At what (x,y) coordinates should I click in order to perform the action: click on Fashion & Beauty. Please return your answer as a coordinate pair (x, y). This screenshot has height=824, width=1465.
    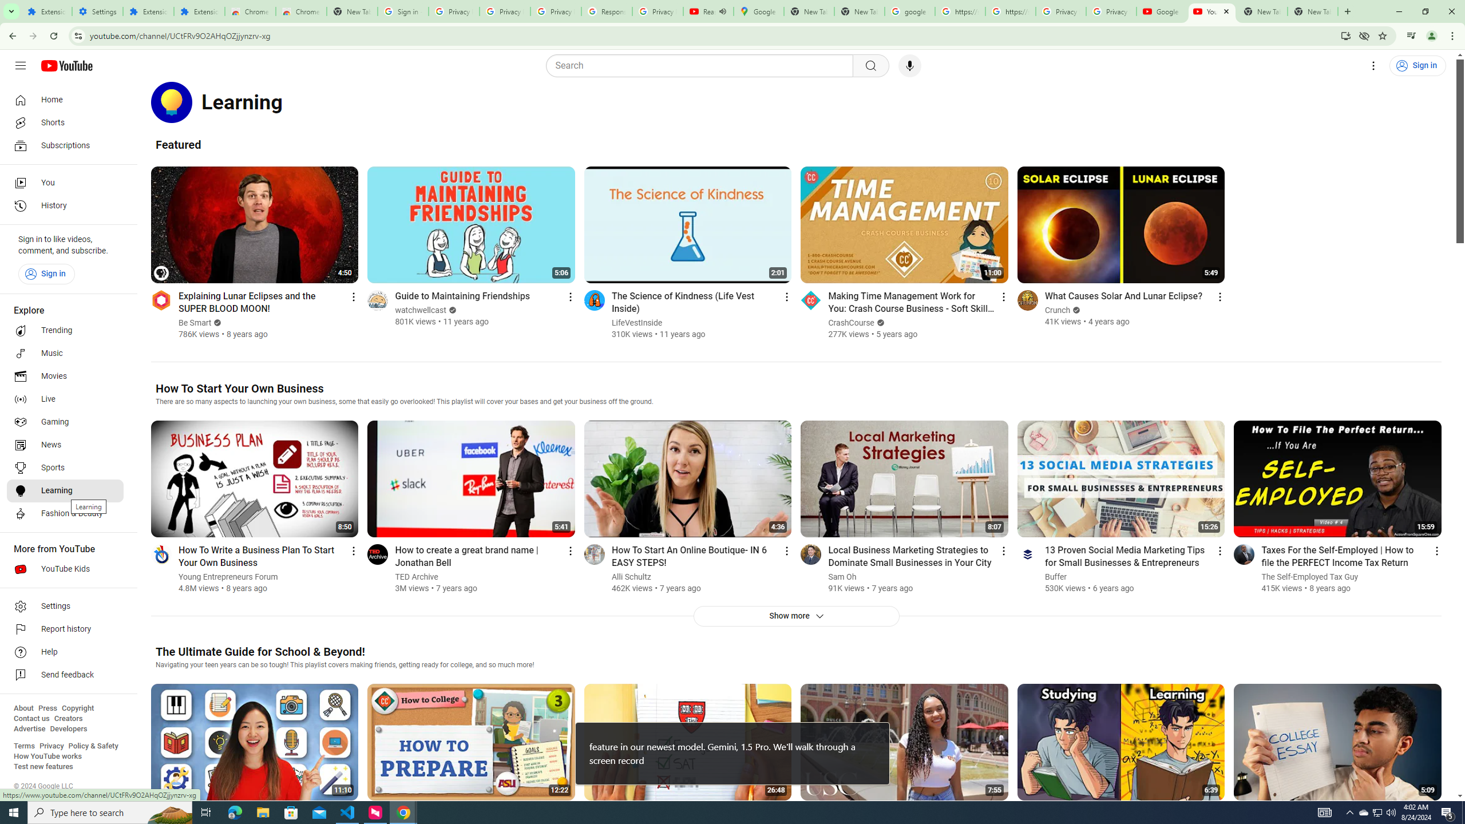
    Looking at the image, I should click on (65, 514).